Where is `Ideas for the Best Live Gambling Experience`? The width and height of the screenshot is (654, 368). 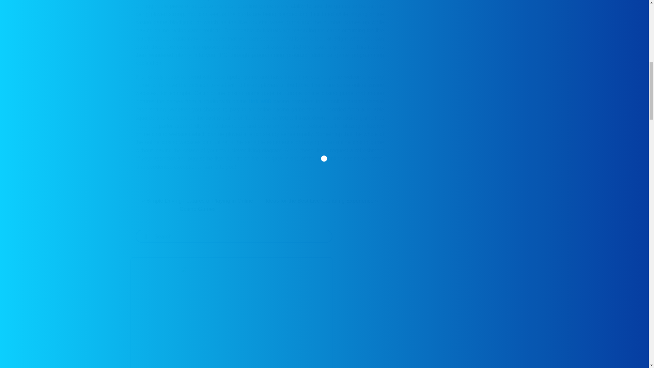
Ideas for the Best Live Gambling Experience is located at coordinates (320, 201).